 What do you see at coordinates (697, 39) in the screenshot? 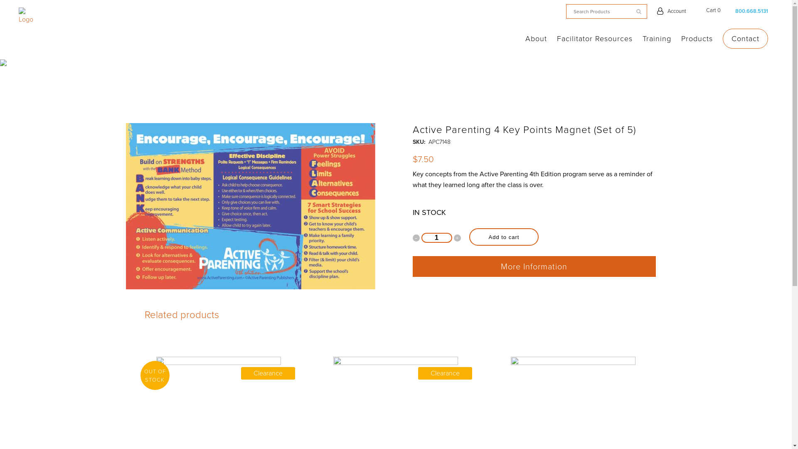
I see `Products` at bounding box center [697, 39].